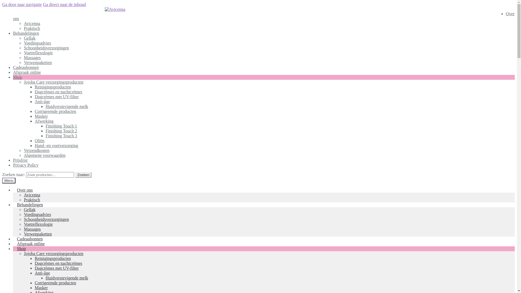  What do you see at coordinates (32, 229) in the screenshot?
I see `Massages` at bounding box center [32, 229].